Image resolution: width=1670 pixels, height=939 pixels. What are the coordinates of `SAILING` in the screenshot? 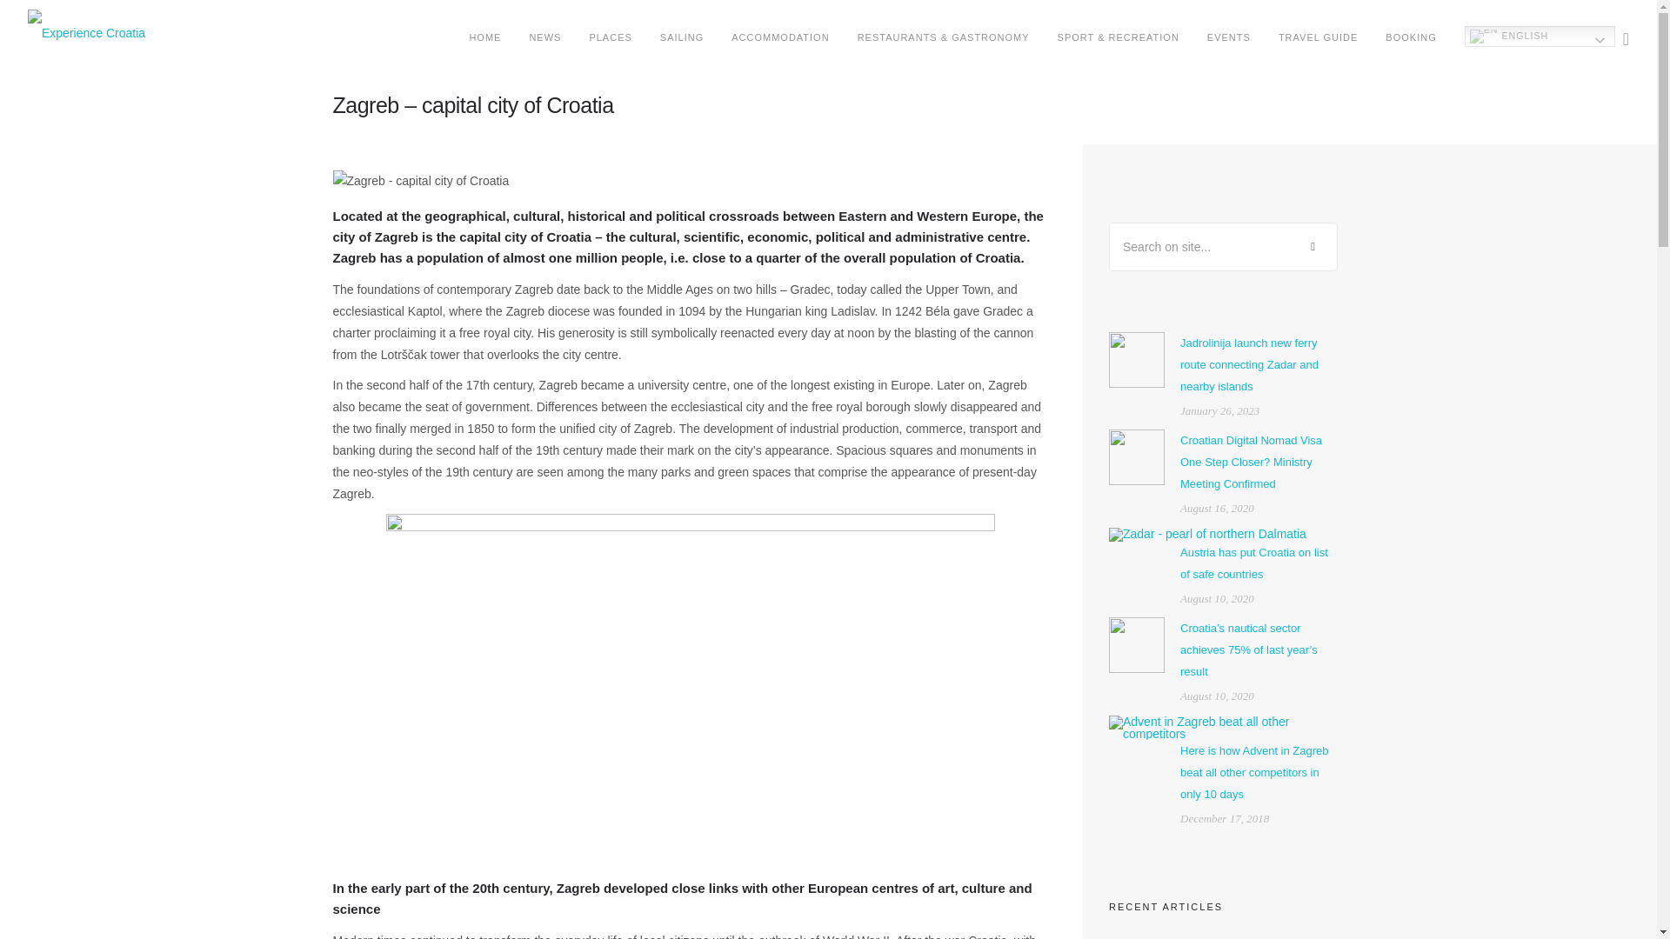 It's located at (681, 37).